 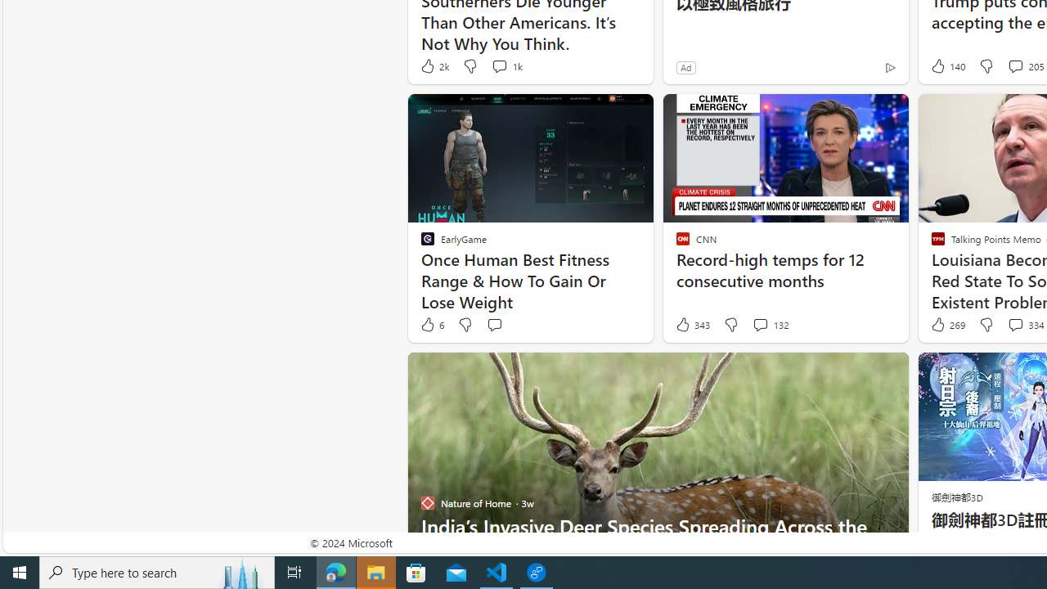 I want to click on View comments 1k Comment, so click(x=506, y=65).